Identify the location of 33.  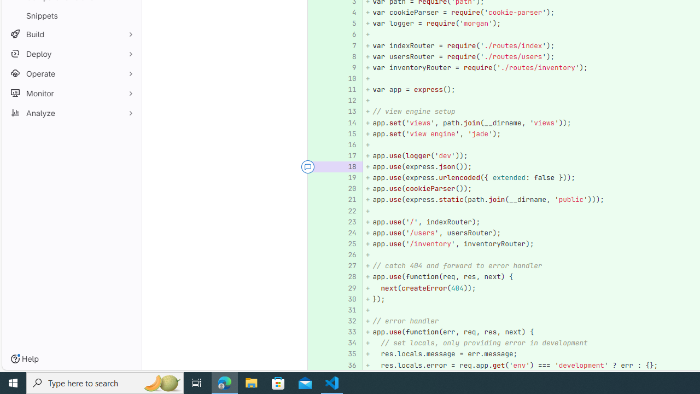
(348, 332).